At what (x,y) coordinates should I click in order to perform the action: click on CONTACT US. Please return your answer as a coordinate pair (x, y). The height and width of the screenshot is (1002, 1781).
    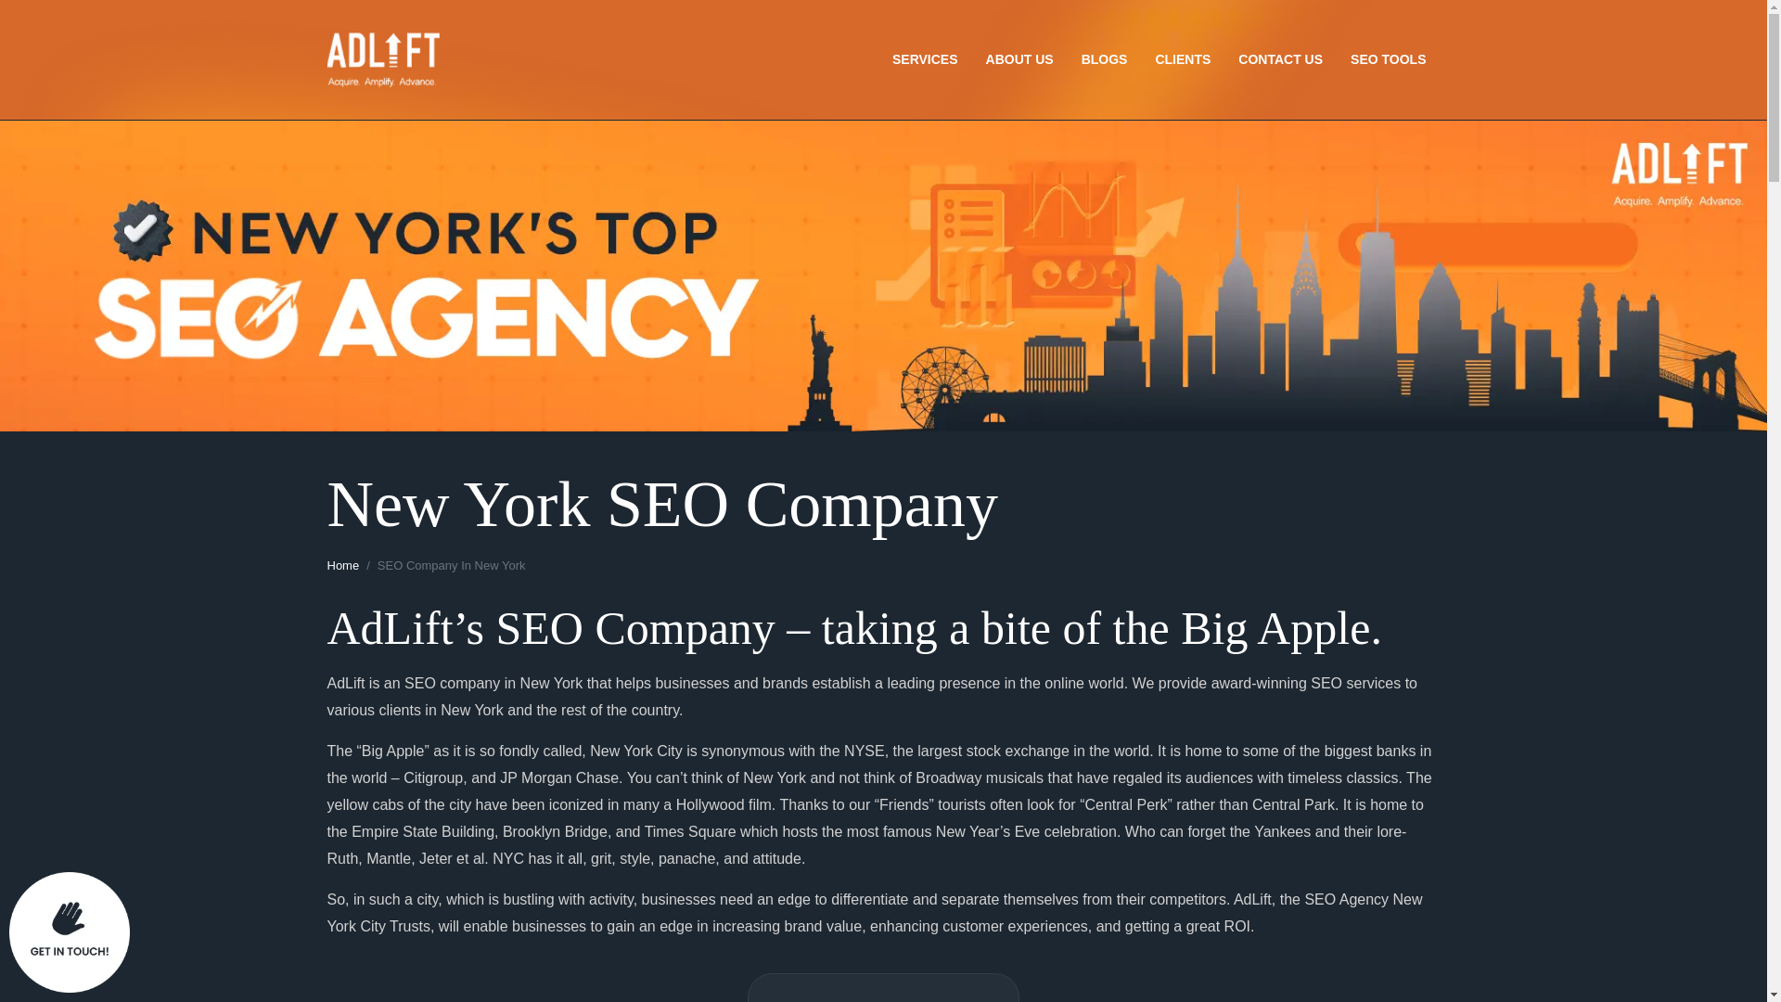
    Looking at the image, I should click on (1280, 59).